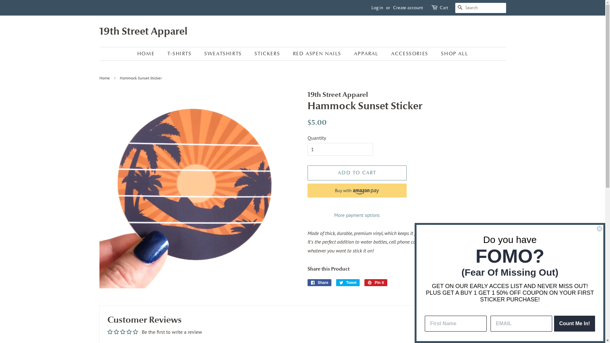 The image size is (610, 343). What do you see at coordinates (376, 283) in the screenshot?
I see `Pin it
Pin on Pinterest` at bounding box center [376, 283].